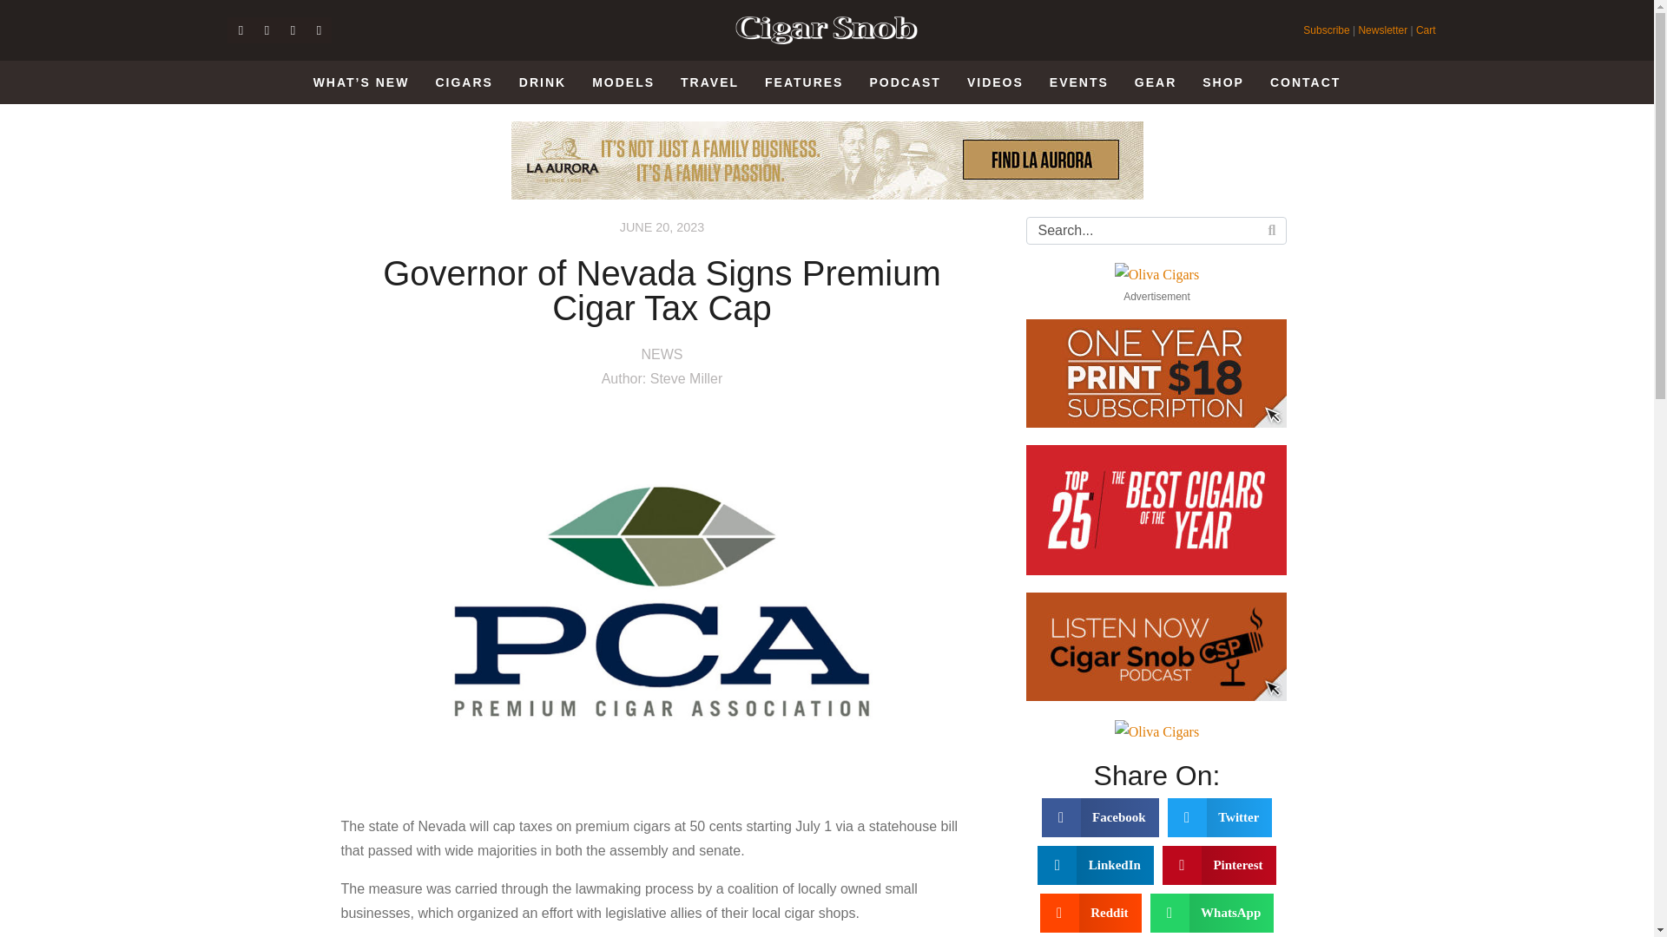 This screenshot has height=937, width=1667. I want to click on CIGARS, so click(464, 82).